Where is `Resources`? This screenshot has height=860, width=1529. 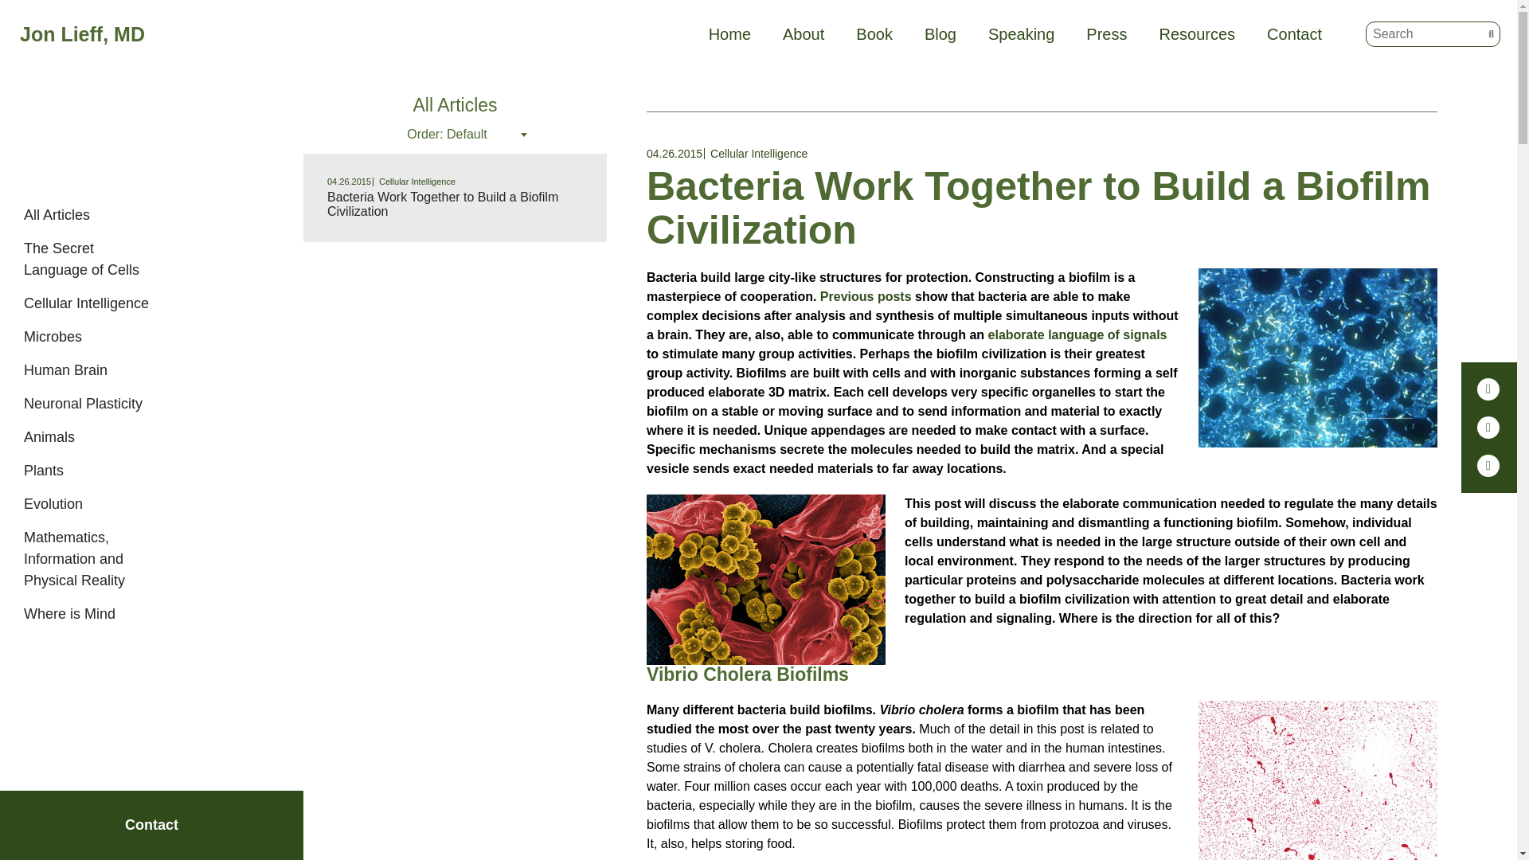
Resources is located at coordinates (1197, 34).